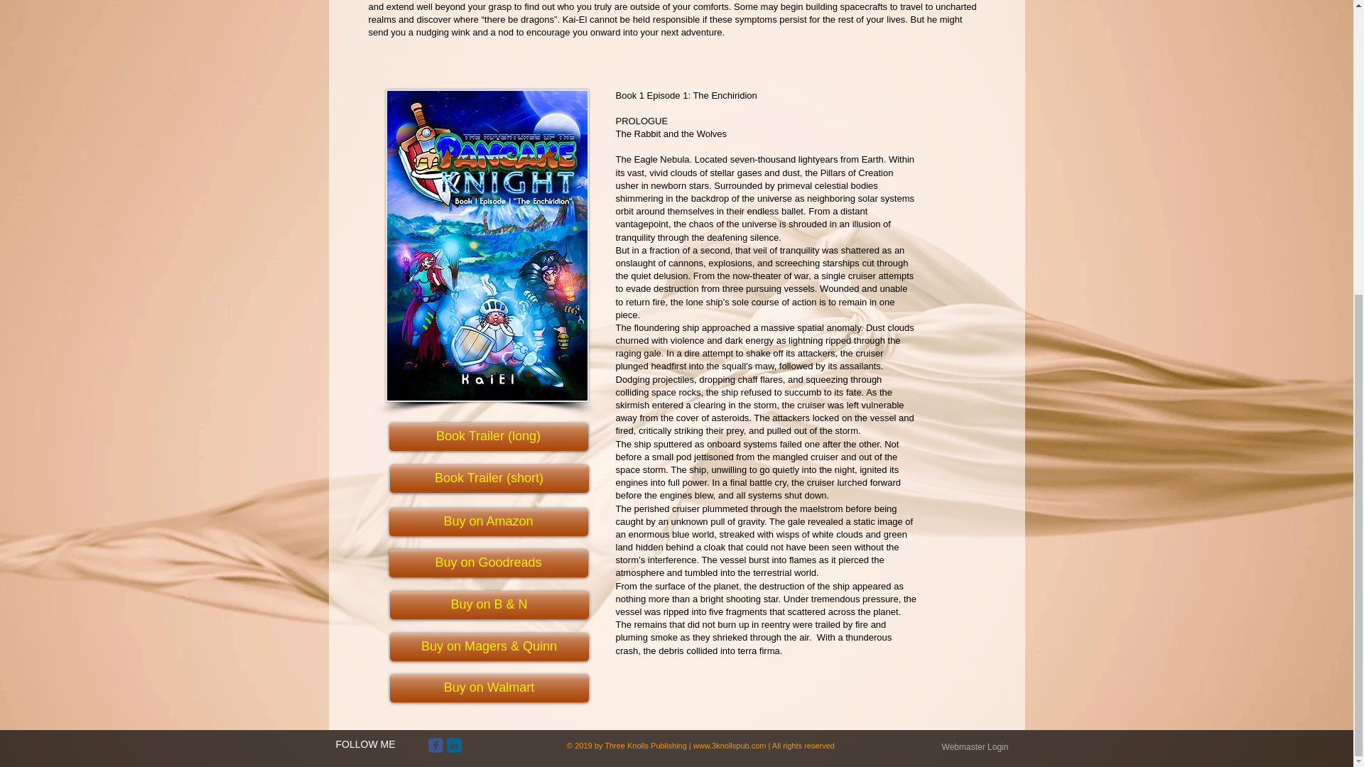  What do you see at coordinates (730, 745) in the screenshot?
I see `www.3knollspub.com` at bounding box center [730, 745].